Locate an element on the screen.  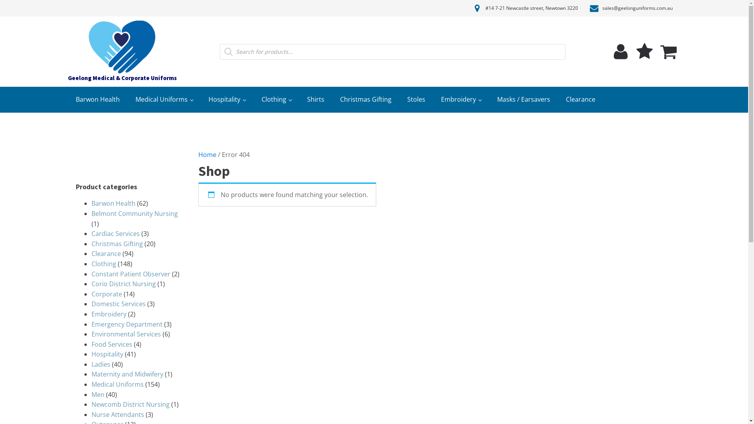
Shirts is located at coordinates (316, 100).